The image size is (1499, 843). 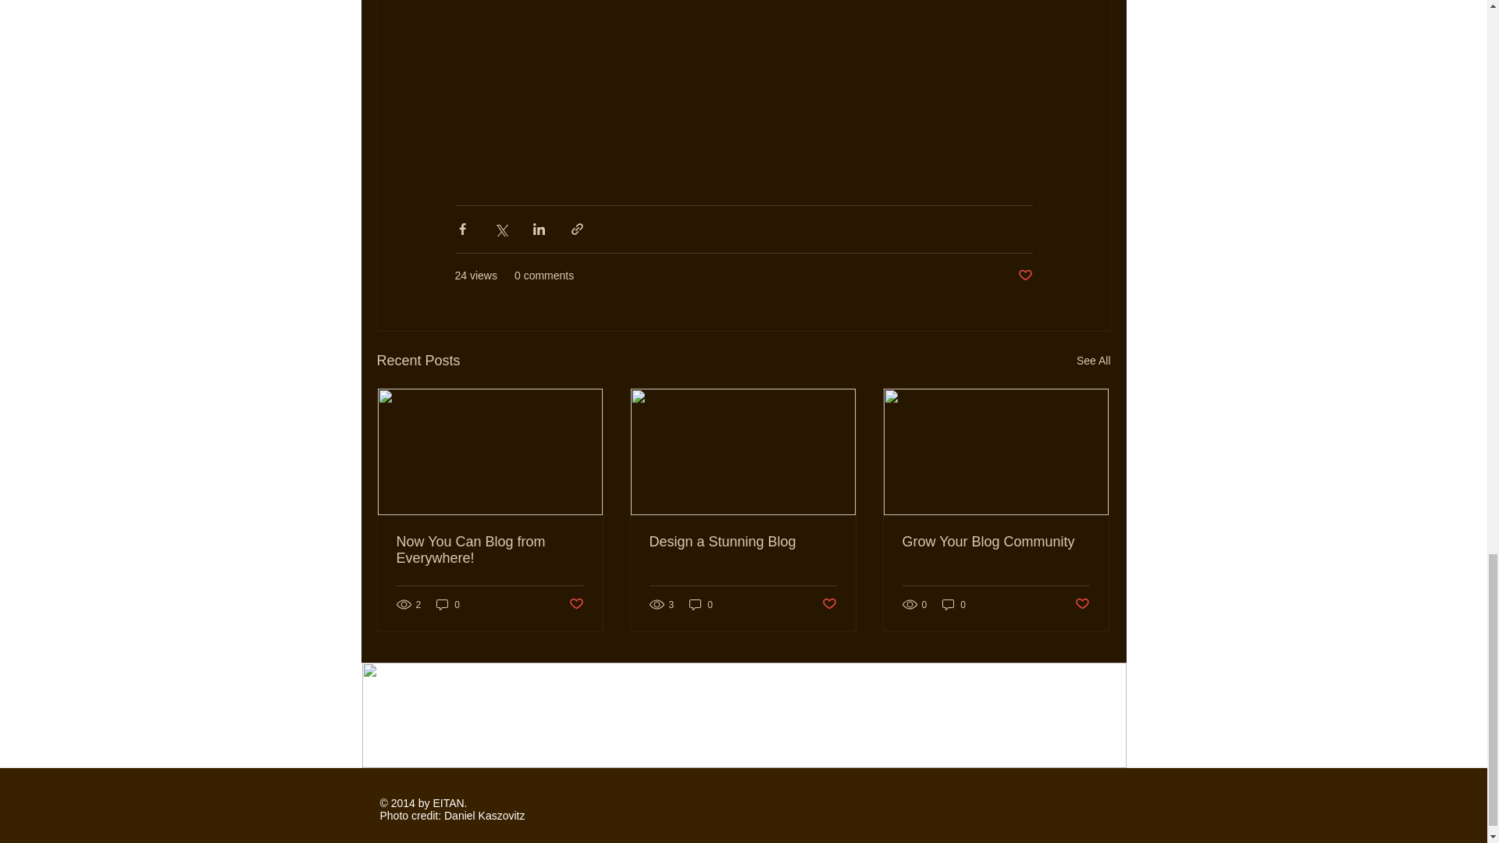 What do you see at coordinates (1024, 275) in the screenshot?
I see `Post not marked as liked` at bounding box center [1024, 275].